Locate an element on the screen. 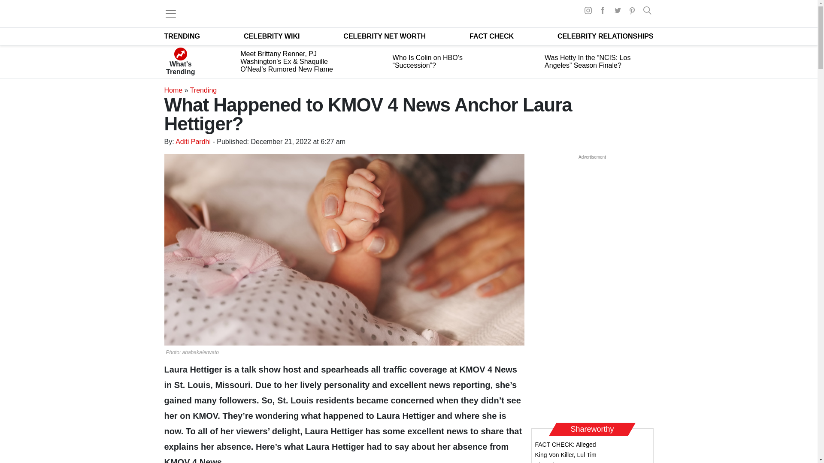 The width and height of the screenshot is (824, 463). CELEBRITY WIKI is located at coordinates (272, 36).